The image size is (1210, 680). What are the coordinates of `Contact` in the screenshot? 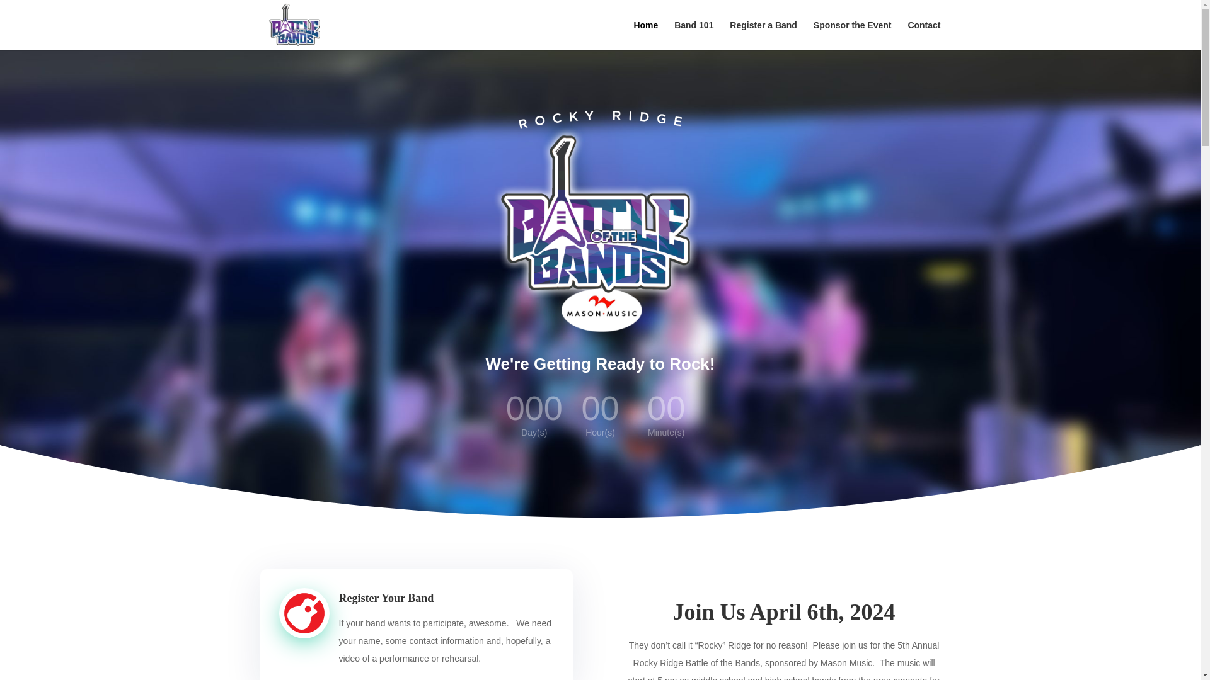 It's located at (924, 35).